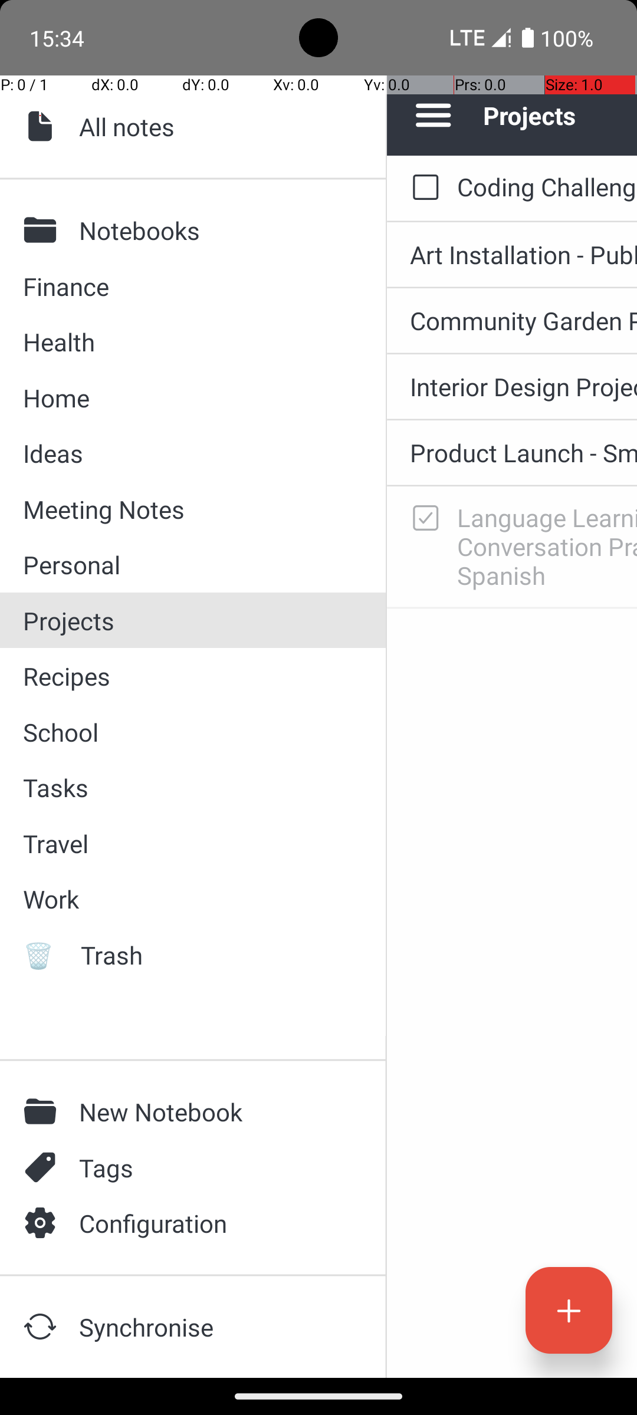  Describe the element at coordinates (43, 1167) in the screenshot. I see `` at that location.